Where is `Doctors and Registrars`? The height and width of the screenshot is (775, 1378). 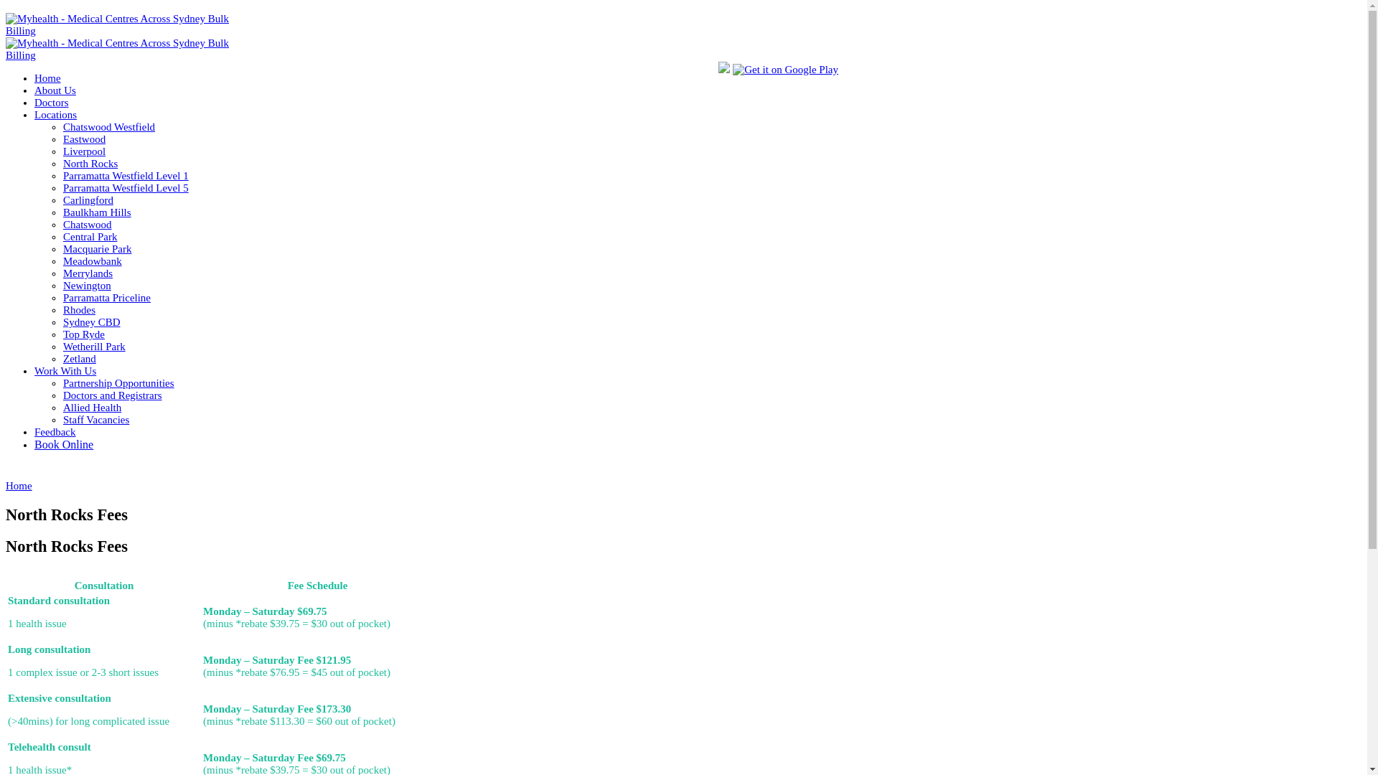
Doctors and Registrars is located at coordinates (112, 395).